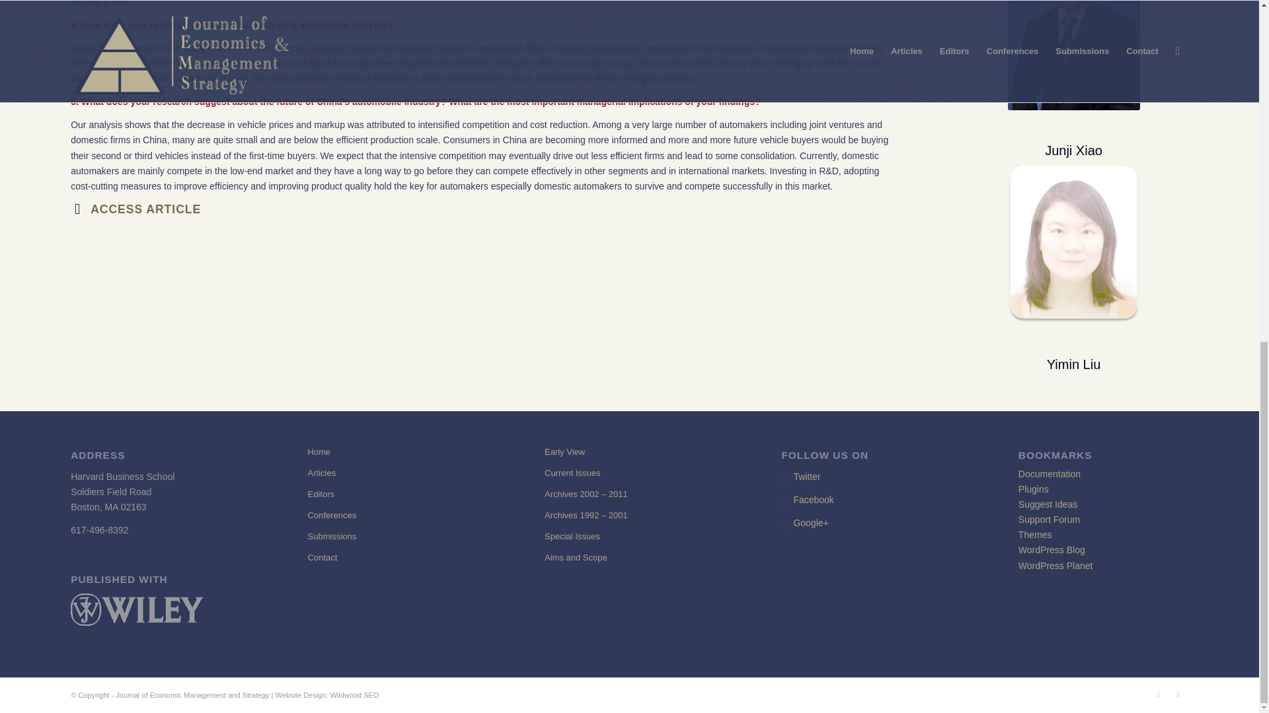 Image resolution: width=1269 pixels, height=713 pixels. I want to click on Home, so click(393, 452).